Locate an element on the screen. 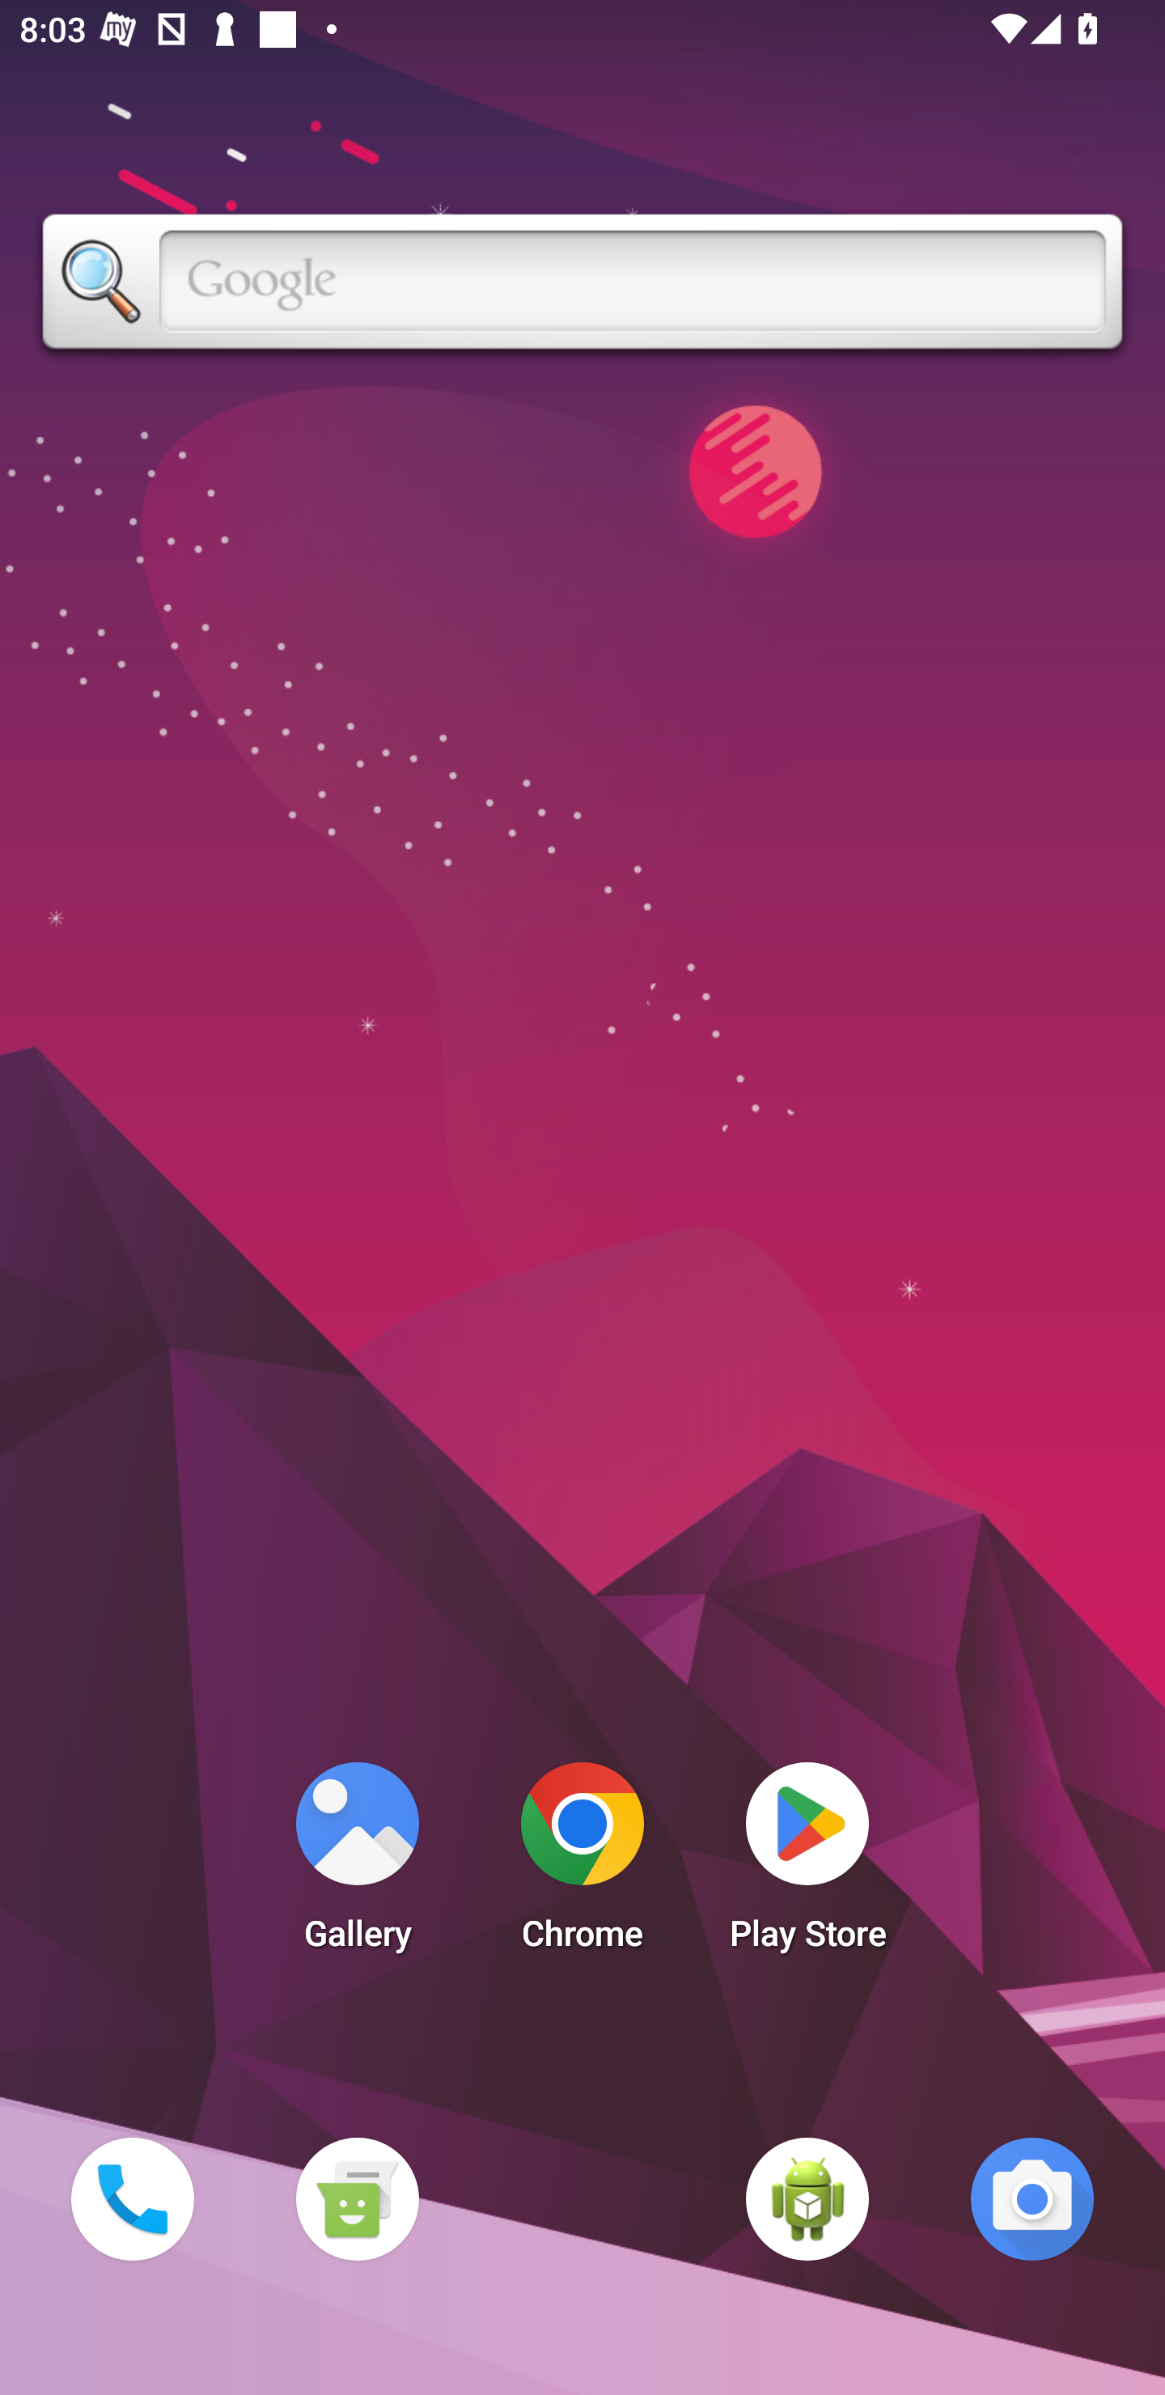  Play Store is located at coordinates (807, 1864).